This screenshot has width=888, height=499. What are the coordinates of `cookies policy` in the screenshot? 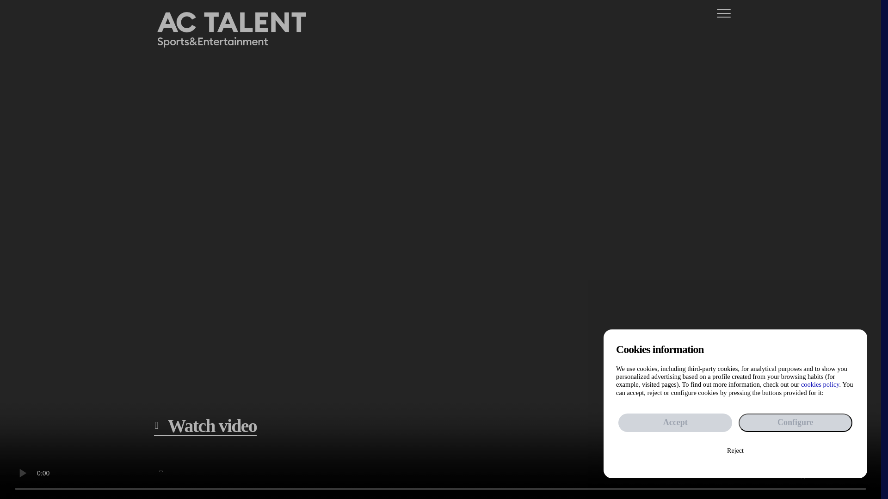 It's located at (820, 384).